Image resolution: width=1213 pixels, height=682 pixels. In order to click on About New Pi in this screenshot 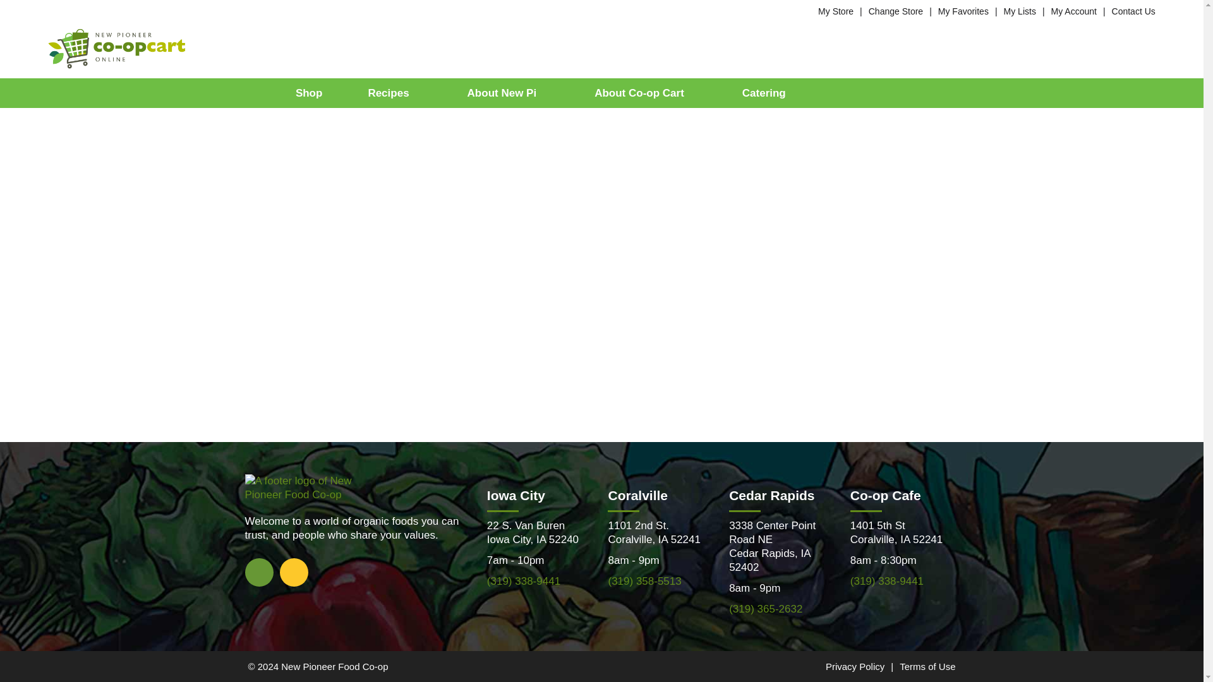, I will do `click(509, 93)`.